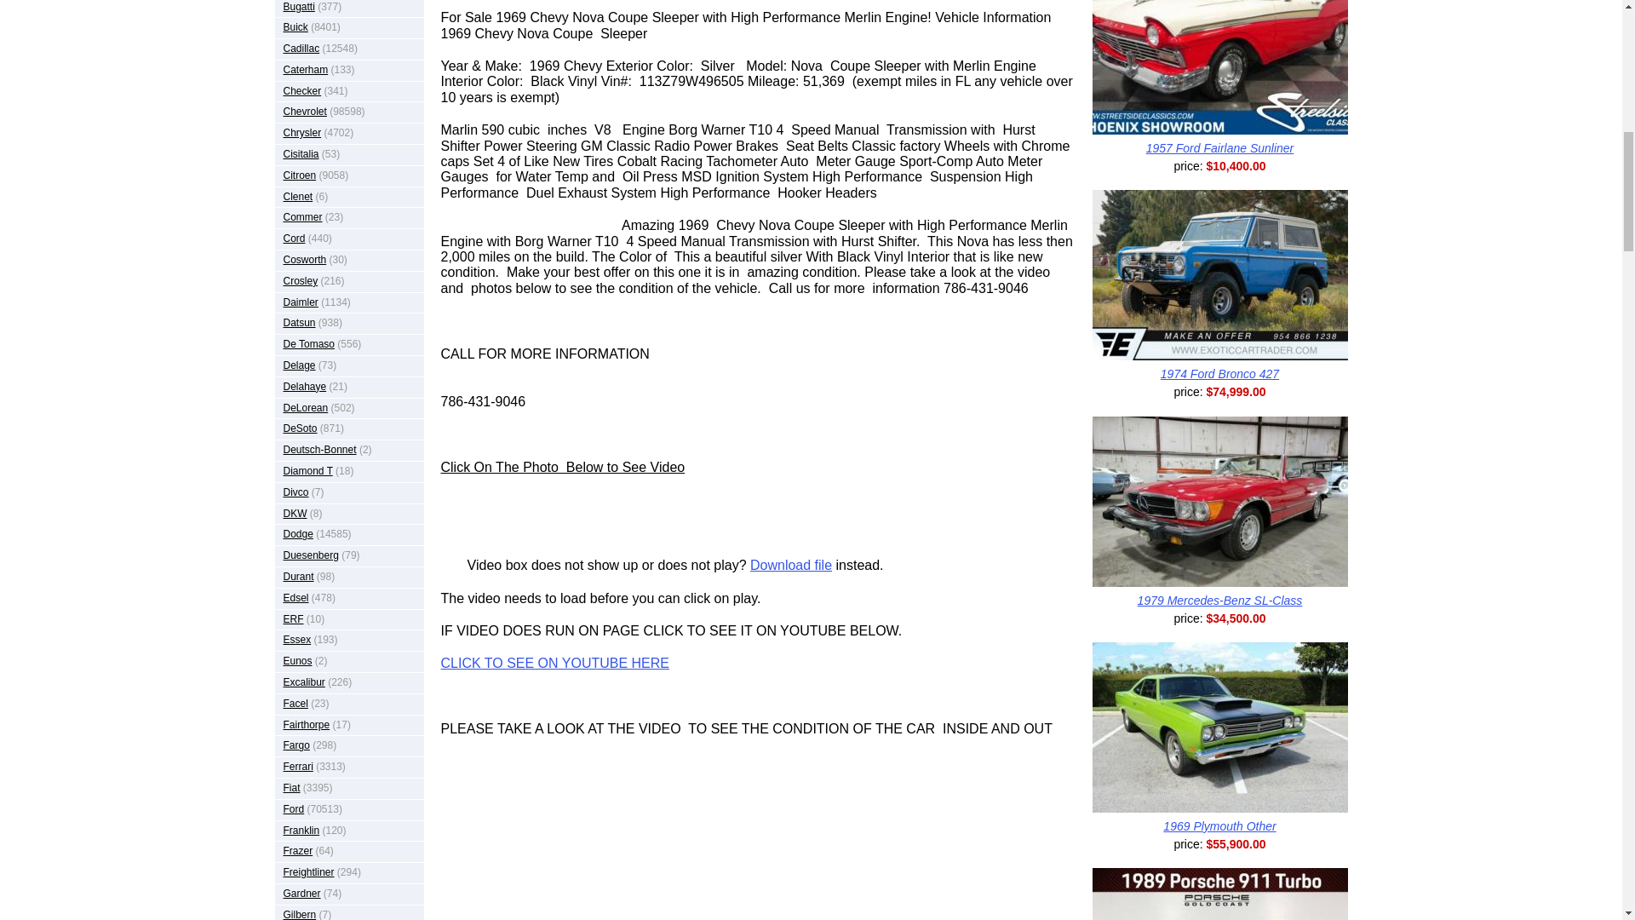  Describe the element at coordinates (301, 48) in the screenshot. I see `Cadillac` at that location.